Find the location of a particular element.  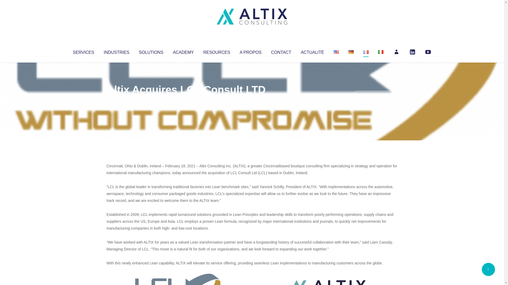

SERVICES is located at coordinates (83, 51).